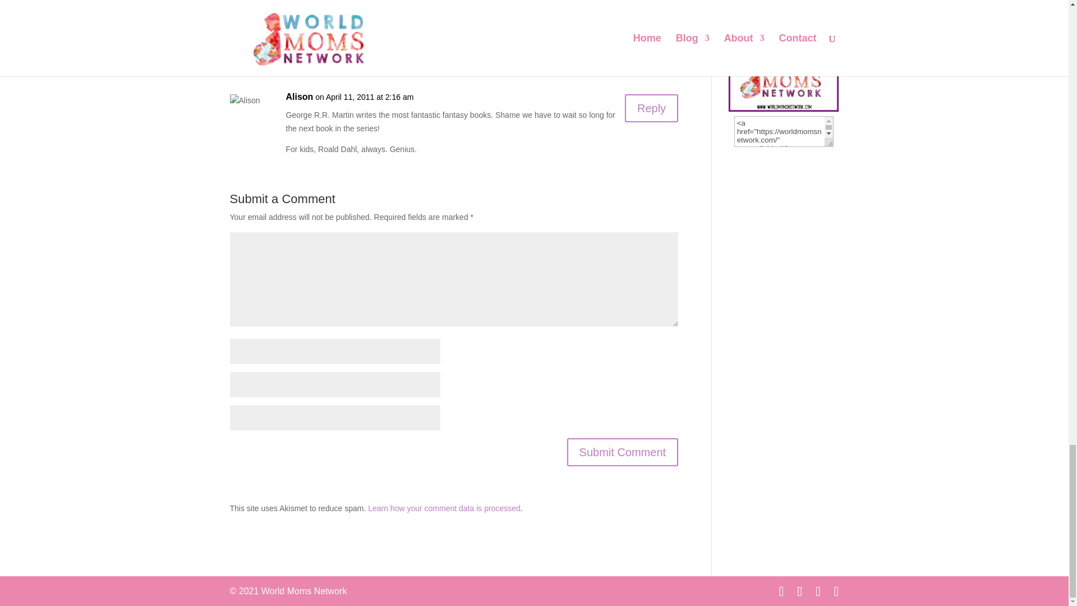 The image size is (1077, 606). What do you see at coordinates (623, 452) in the screenshot?
I see `Submit Comment` at bounding box center [623, 452].